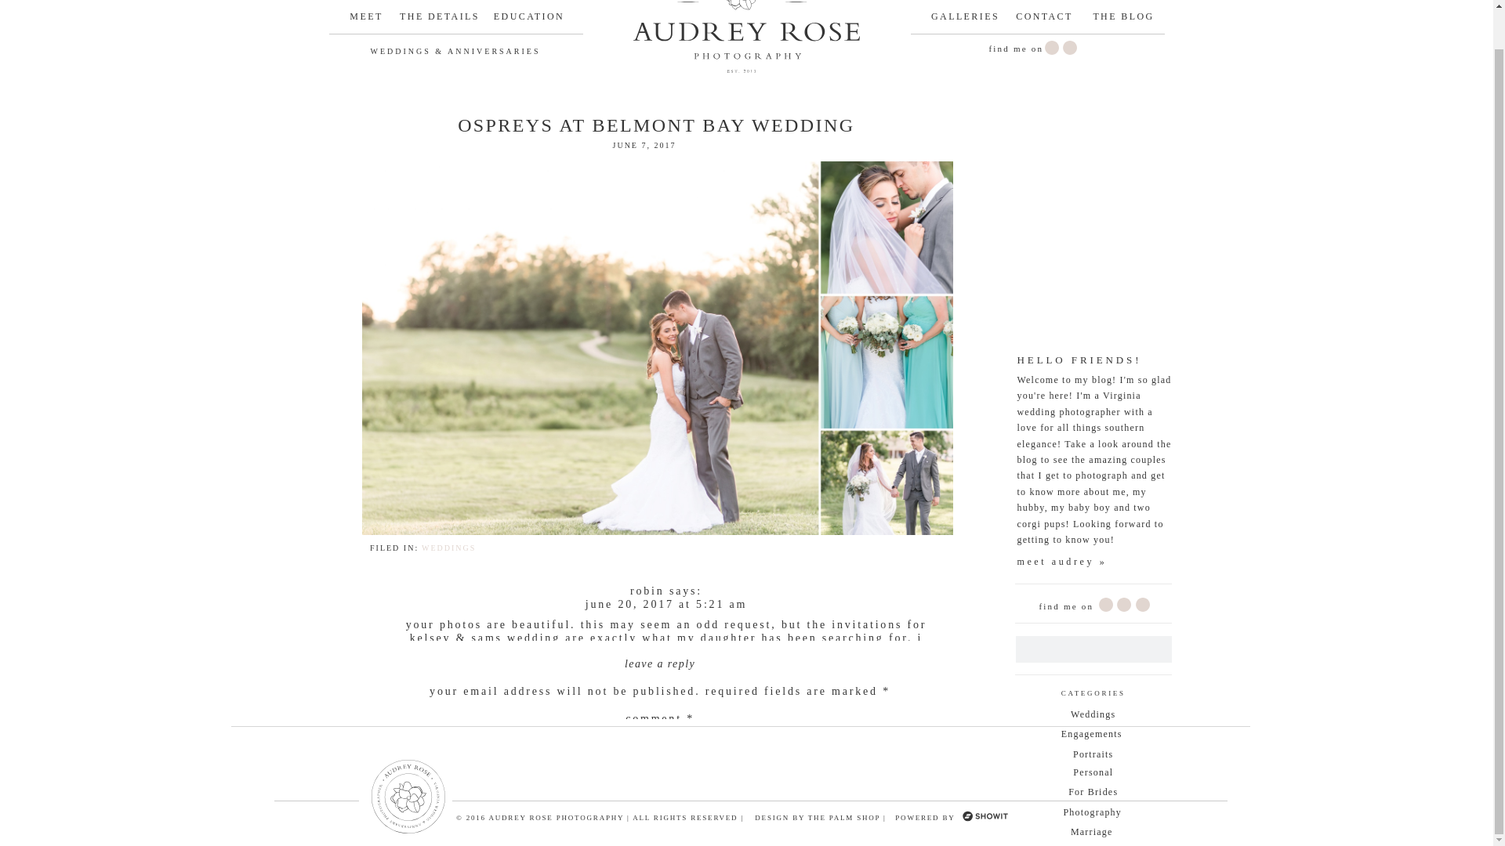  Describe the element at coordinates (1093, 774) in the screenshot. I see `Personal` at that location.